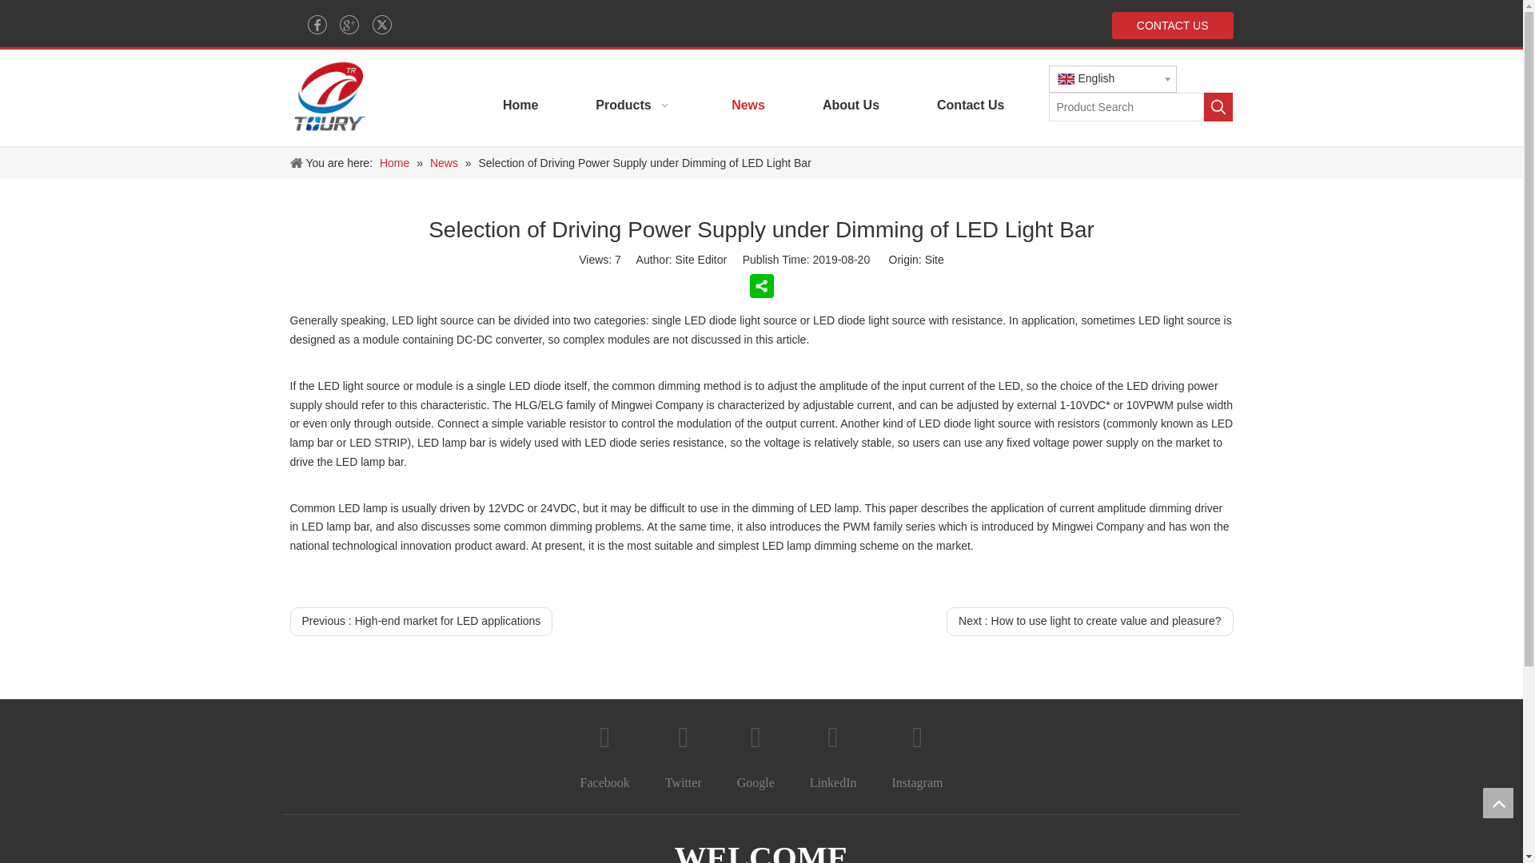  I want to click on CONTACT US, so click(1172, 26).